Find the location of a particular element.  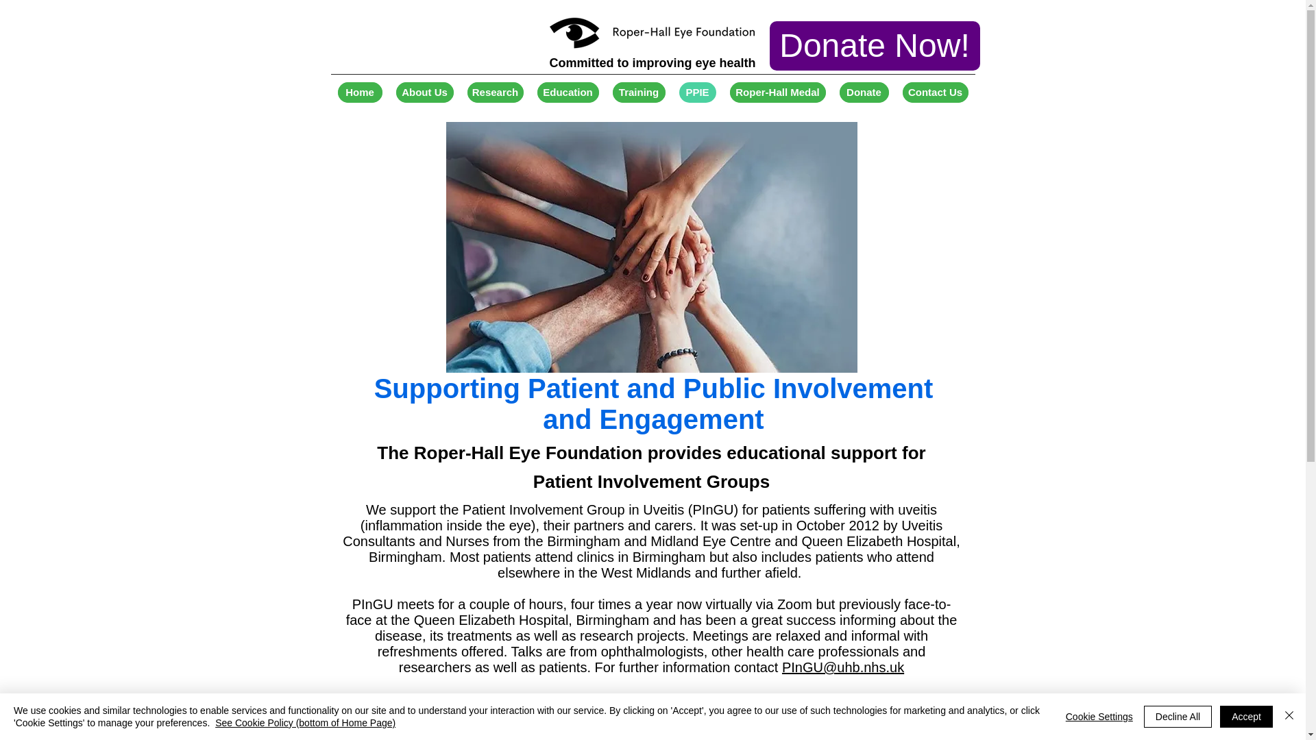

Education is located at coordinates (568, 92).